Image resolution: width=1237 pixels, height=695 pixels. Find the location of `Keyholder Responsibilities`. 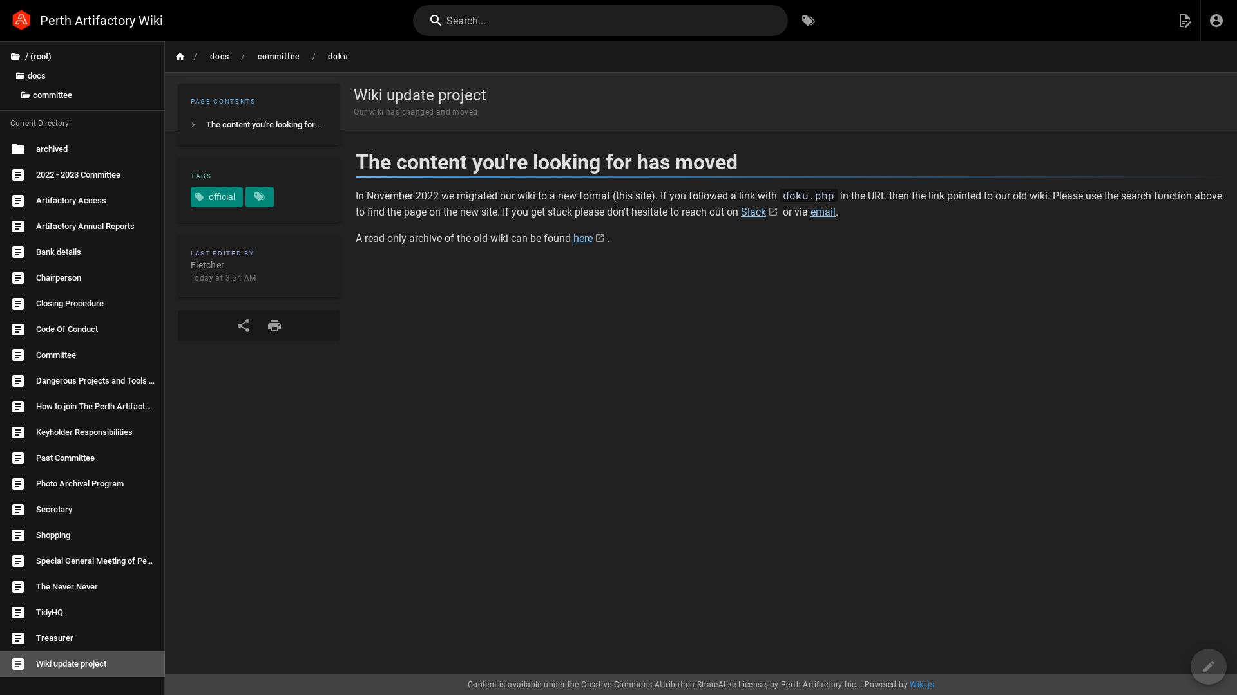

Keyholder Responsibilities is located at coordinates (82, 432).